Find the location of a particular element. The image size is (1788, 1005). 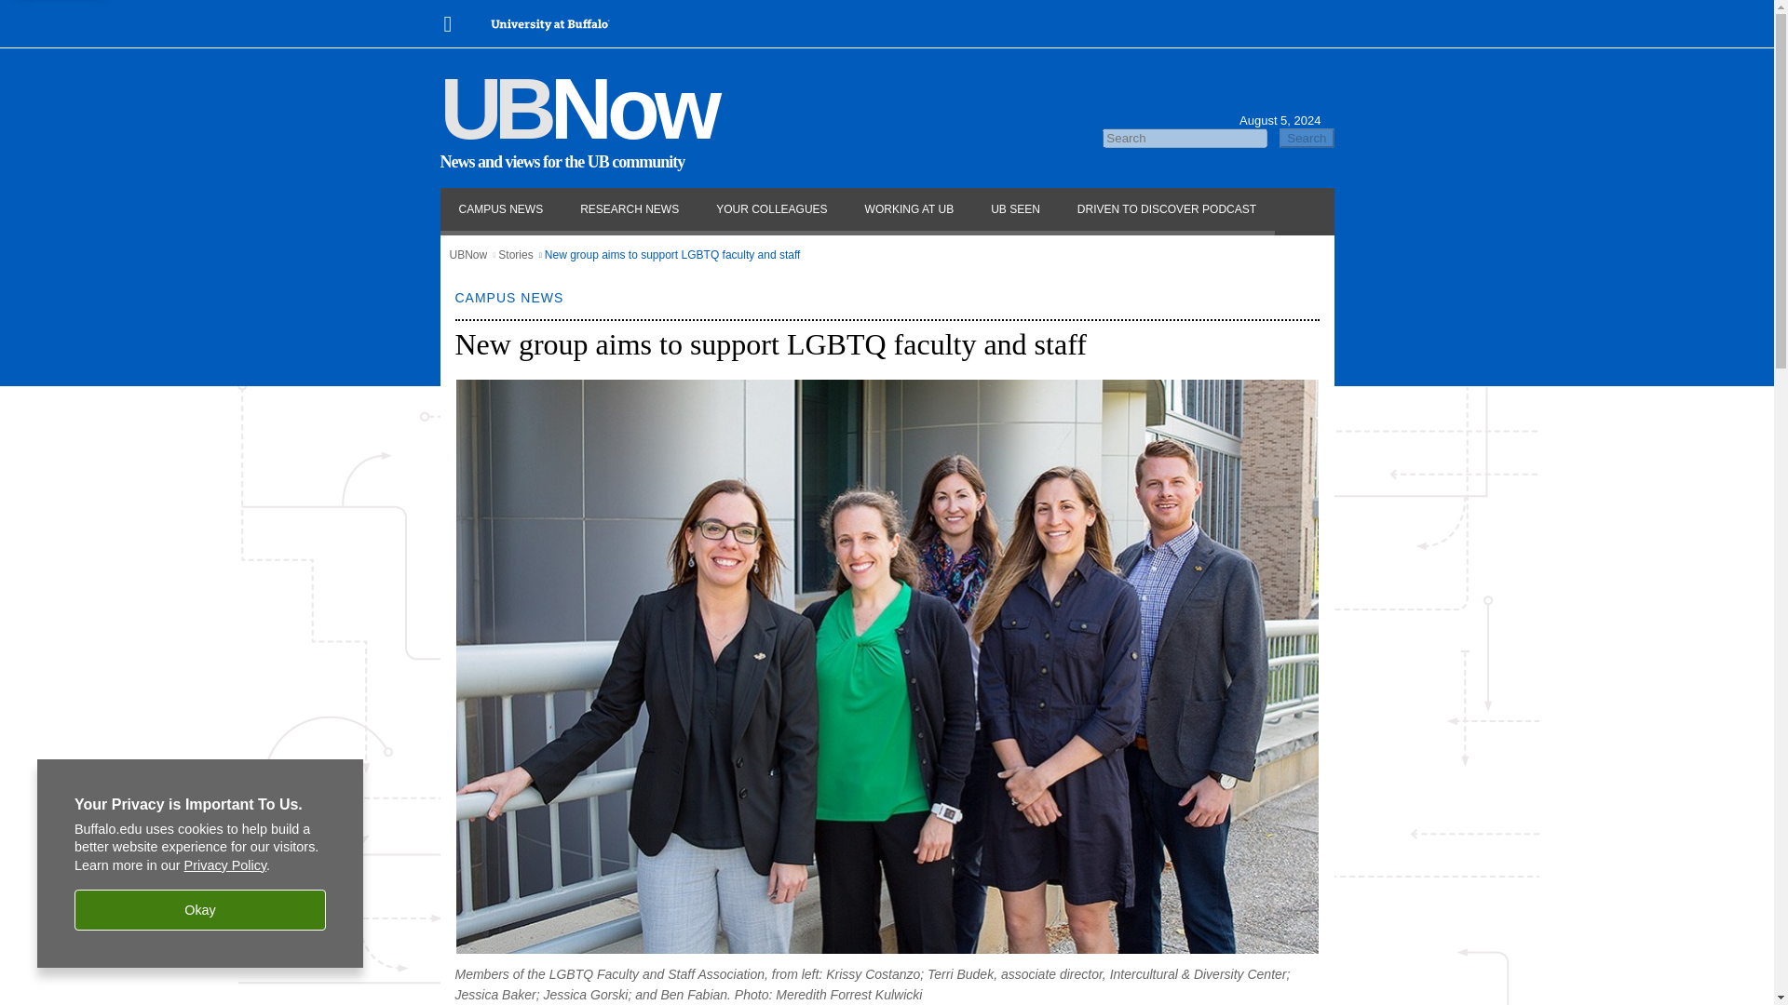

WORKING AT UB is located at coordinates (909, 210).